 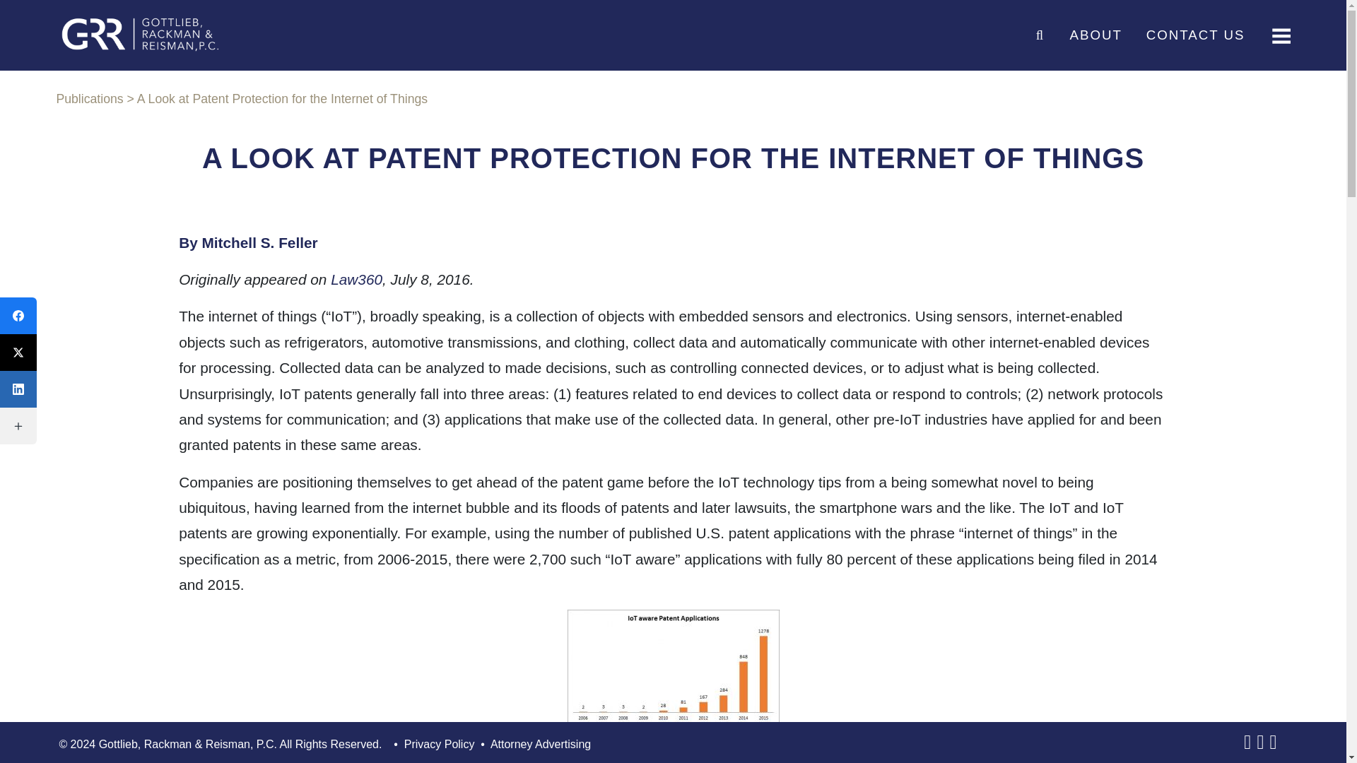 I want to click on Law360, so click(x=356, y=280).